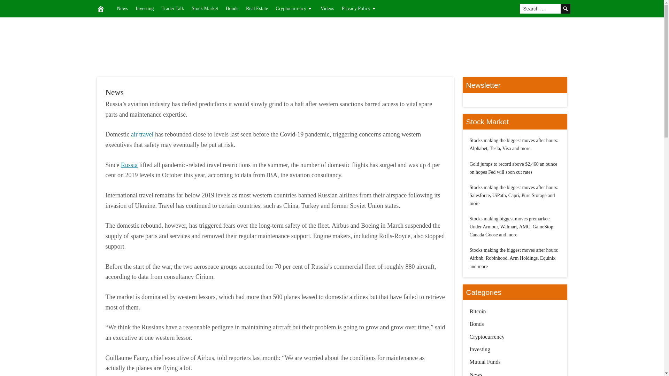 This screenshot has height=376, width=669. I want to click on Privacy Policy, so click(359, 8).